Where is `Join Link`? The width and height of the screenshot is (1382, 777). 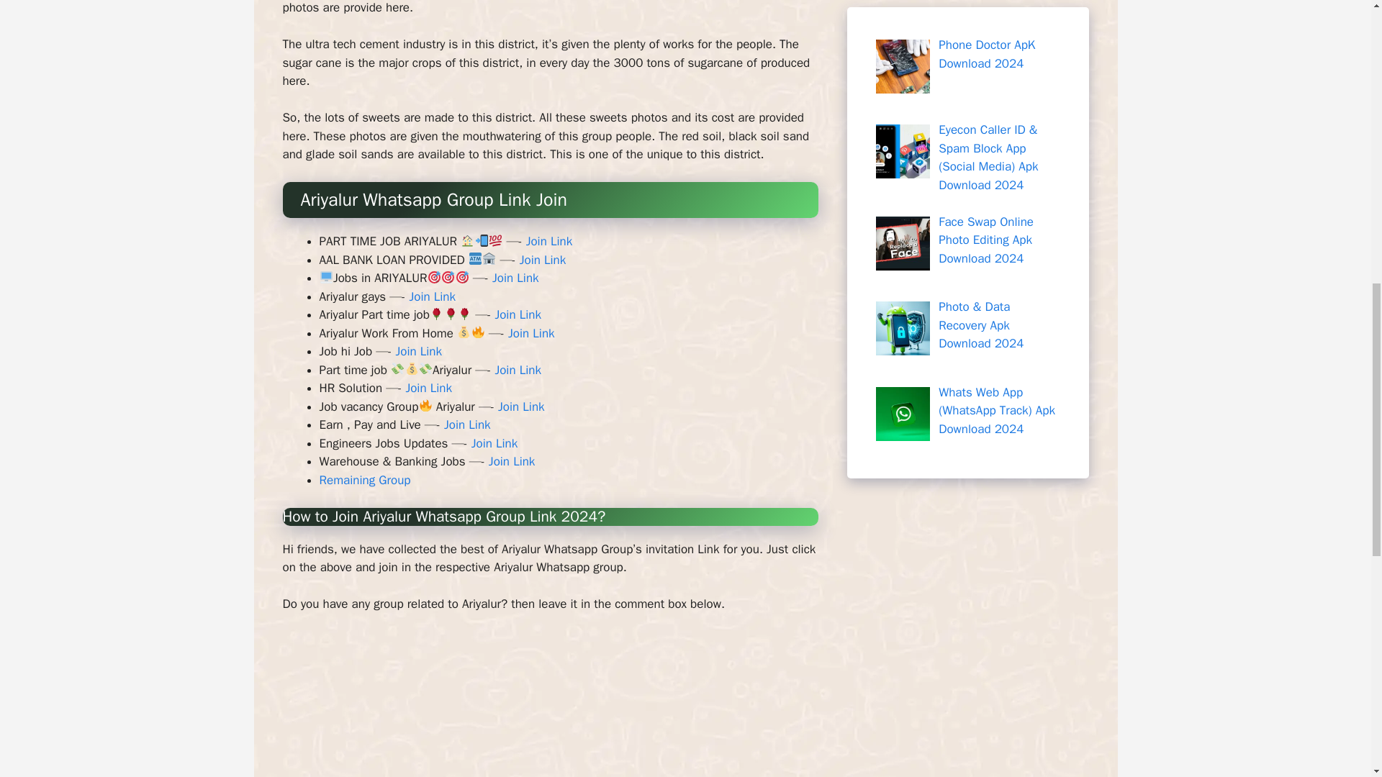
Join Link is located at coordinates (419, 351).